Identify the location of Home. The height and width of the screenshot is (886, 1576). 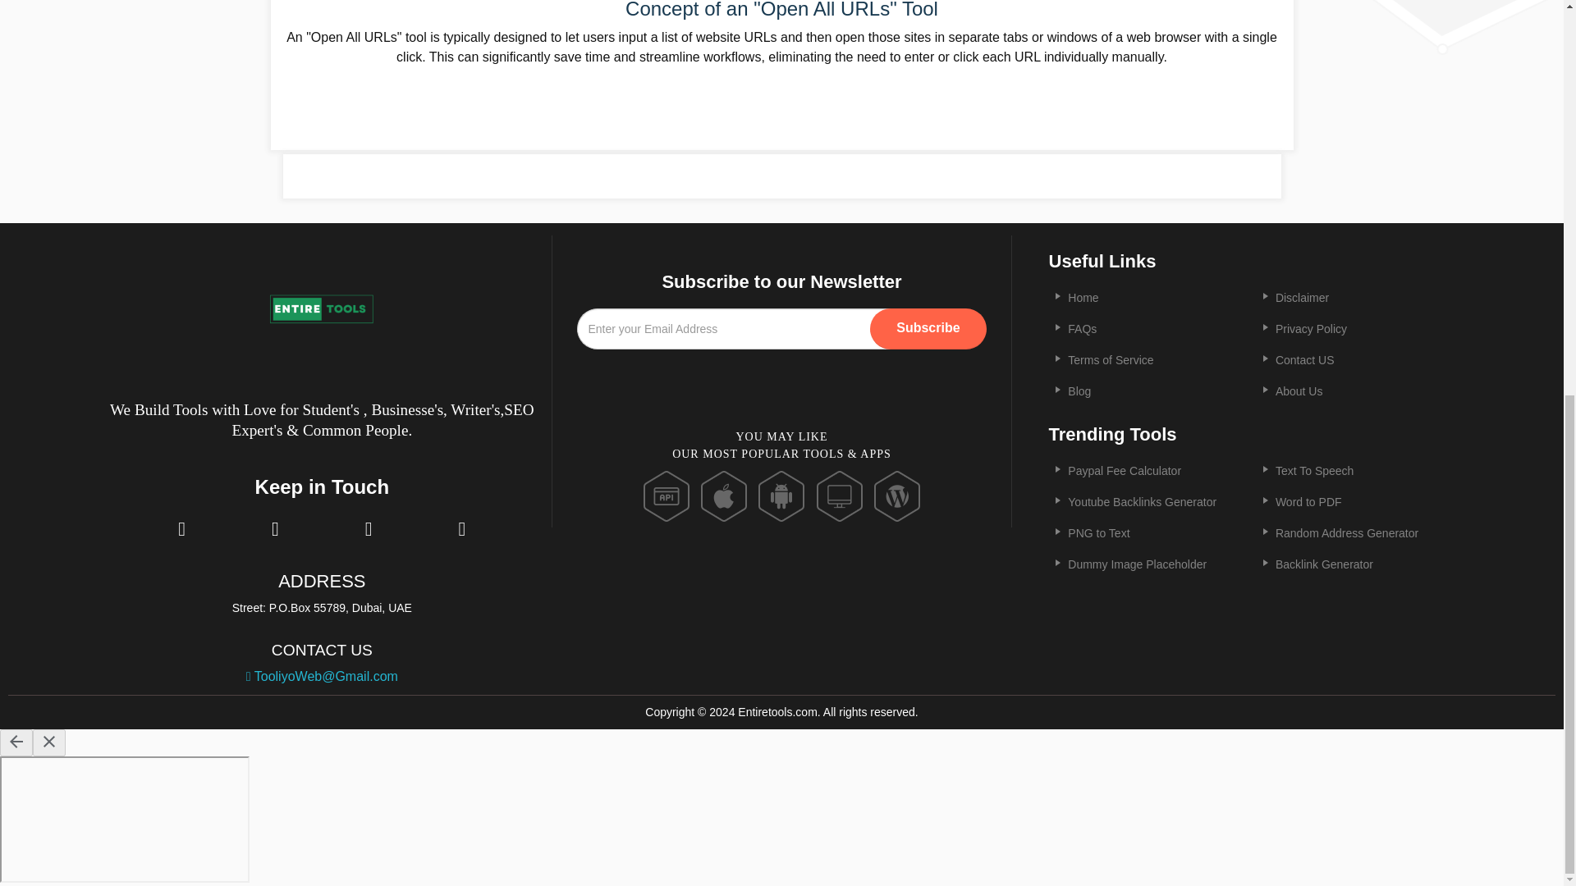
(1083, 298).